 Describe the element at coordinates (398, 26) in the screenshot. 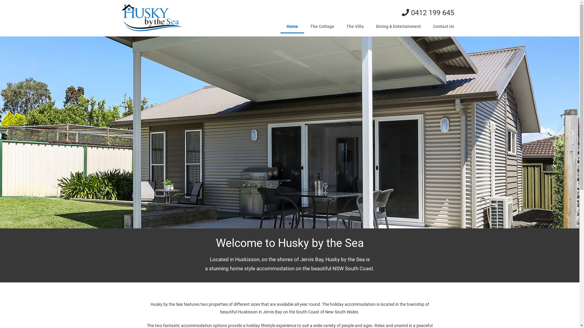

I see `Dining & Entertainment` at that location.